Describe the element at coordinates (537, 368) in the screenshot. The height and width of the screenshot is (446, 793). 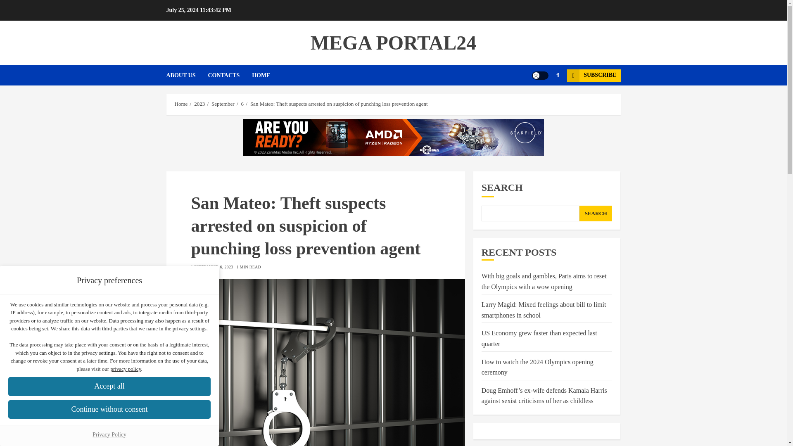
I see `How to watch the 2024 Olympics opening ceremony` at that location.